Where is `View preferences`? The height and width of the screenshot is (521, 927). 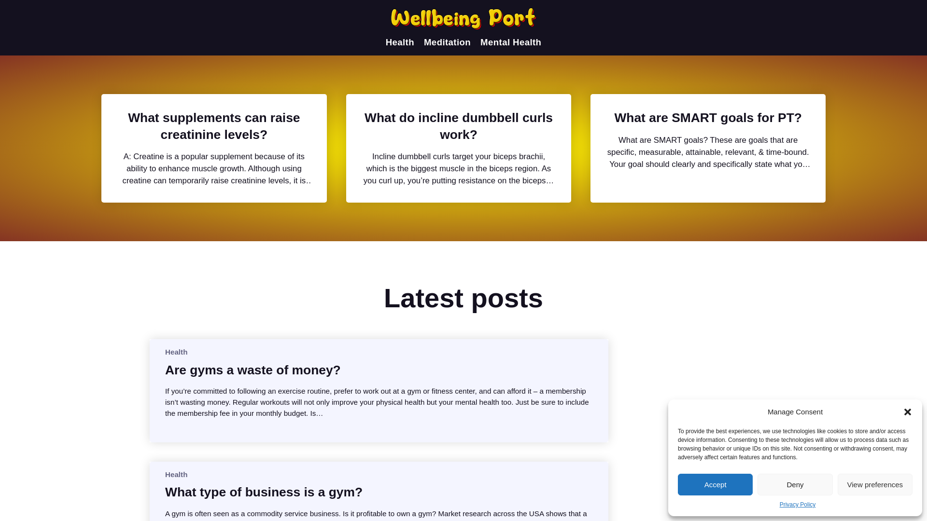 View preferences is located at coordinates (875, 484).